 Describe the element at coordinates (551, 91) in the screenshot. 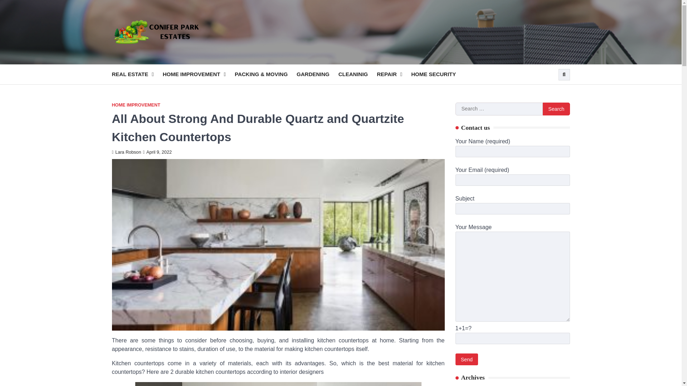

I see `Search` at that location.